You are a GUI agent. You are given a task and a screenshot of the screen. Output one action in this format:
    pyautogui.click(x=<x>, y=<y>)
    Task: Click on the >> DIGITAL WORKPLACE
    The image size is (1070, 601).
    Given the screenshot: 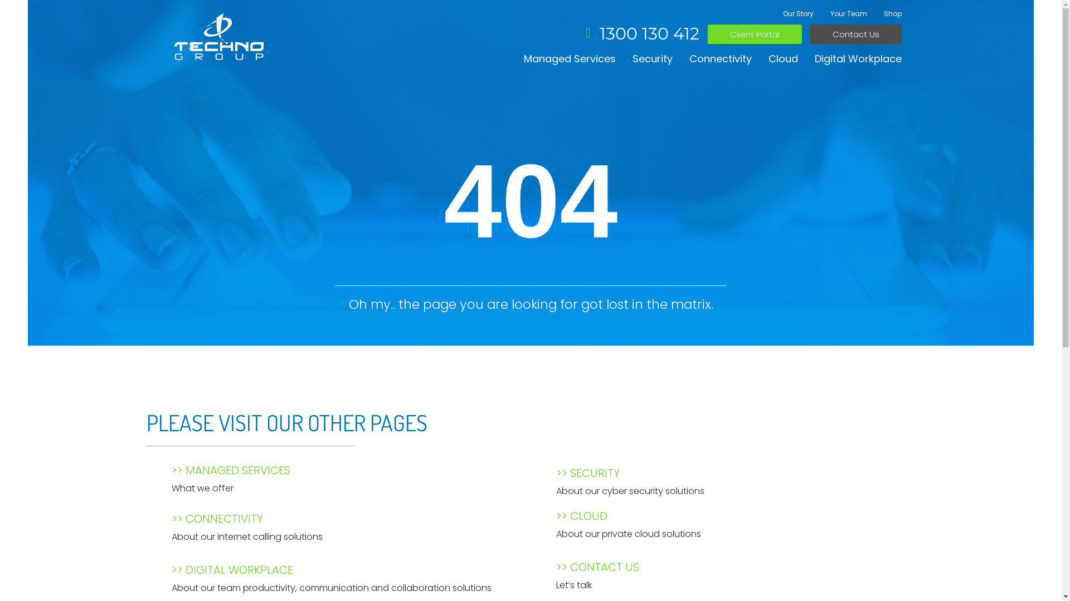 What is the action you would take?
    pyautogui.click(x=232, y=570)
    